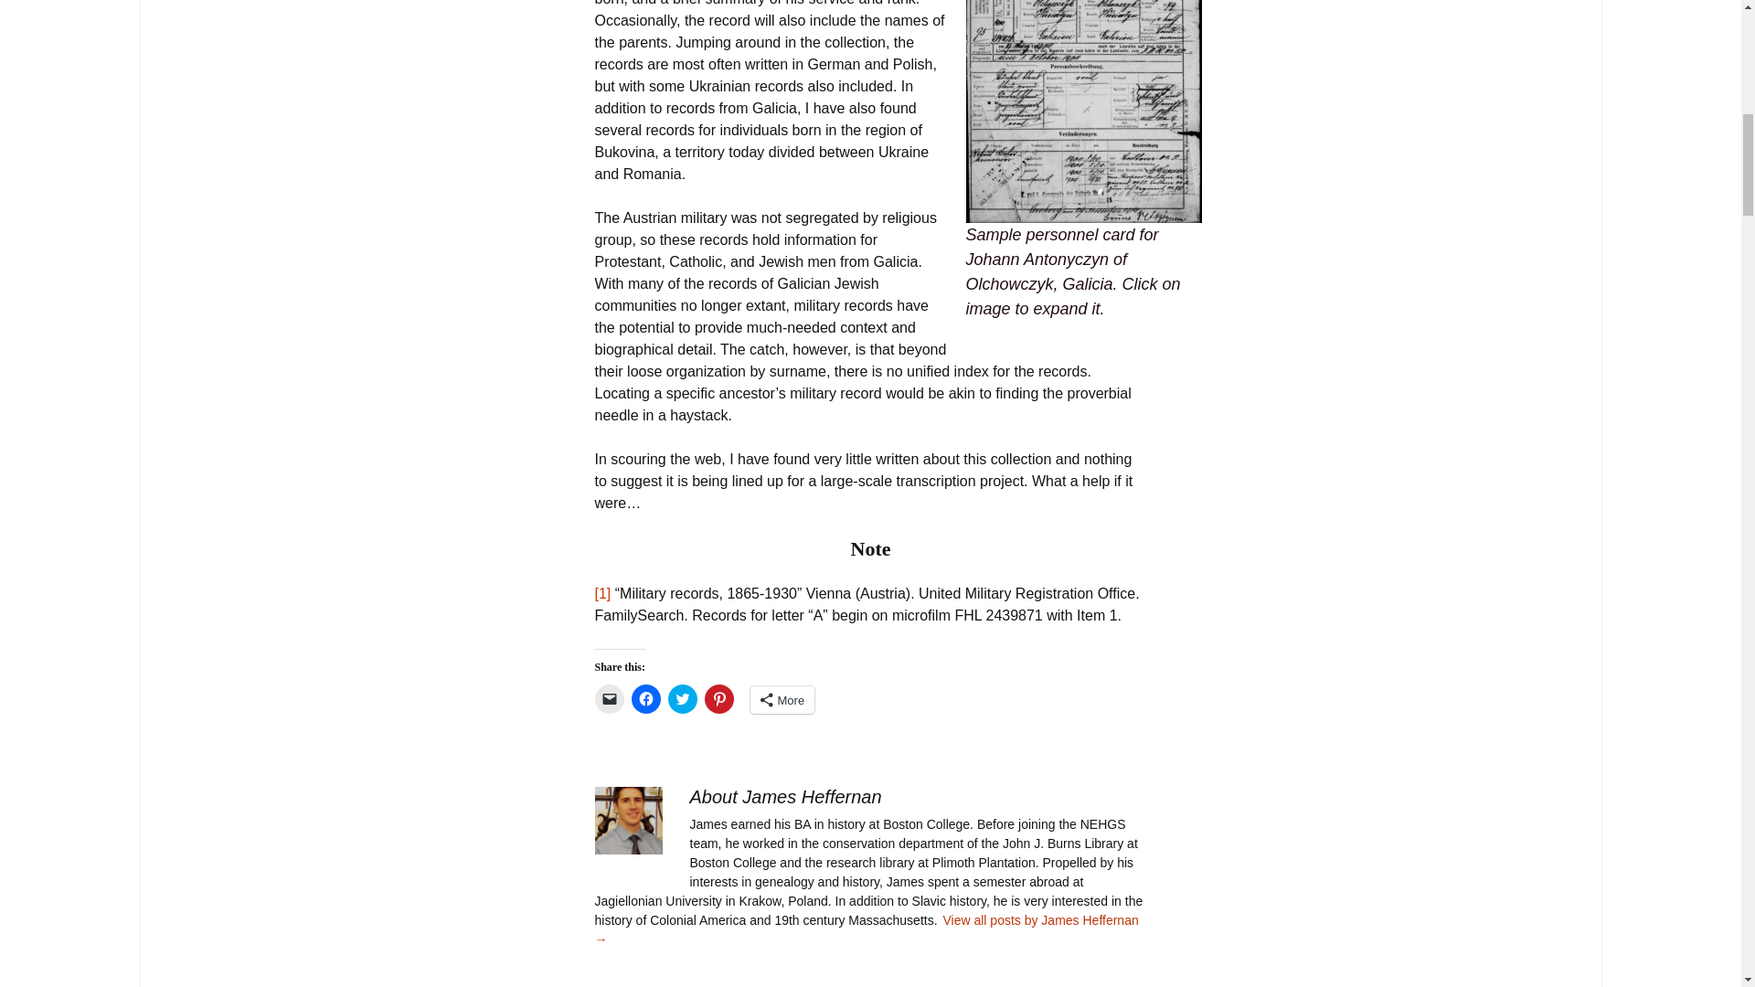  What do you see at coordinates (644, 698) in the screenshot?
I see `Click to share on Facebook` at bounding box center [644, 698].